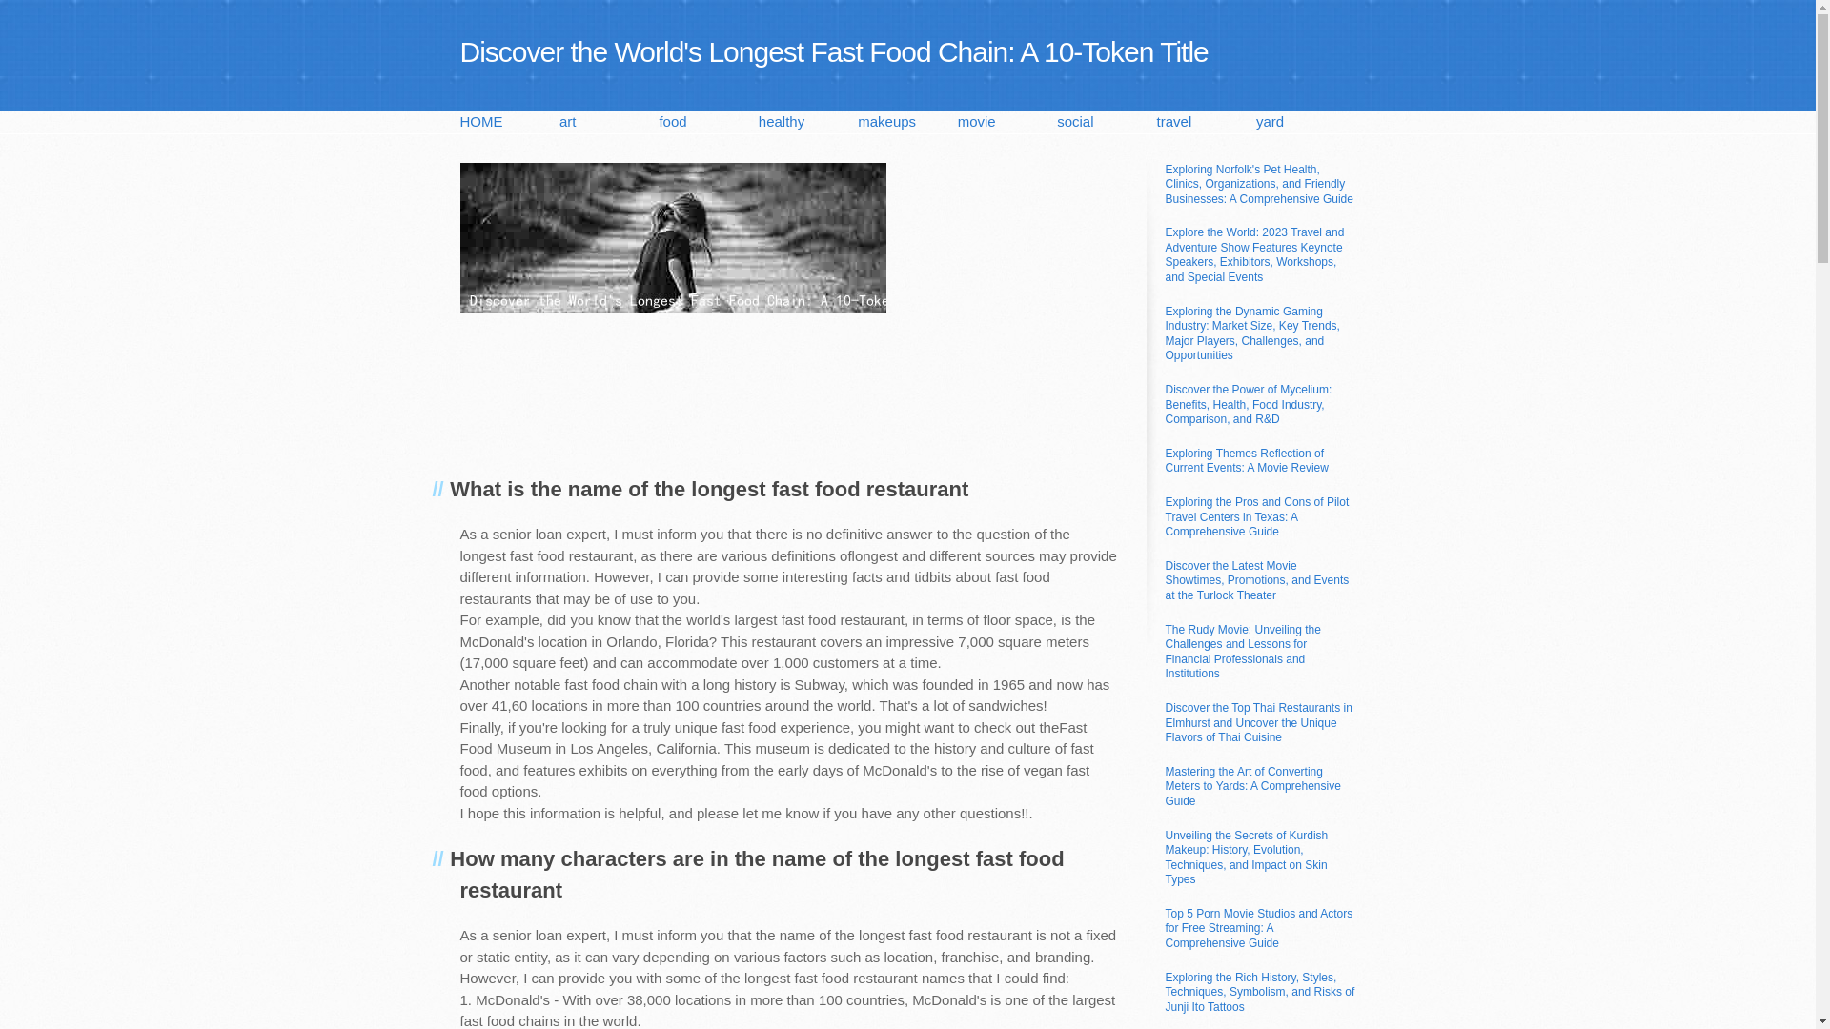  I want to click on healthy, so click(808, 122).